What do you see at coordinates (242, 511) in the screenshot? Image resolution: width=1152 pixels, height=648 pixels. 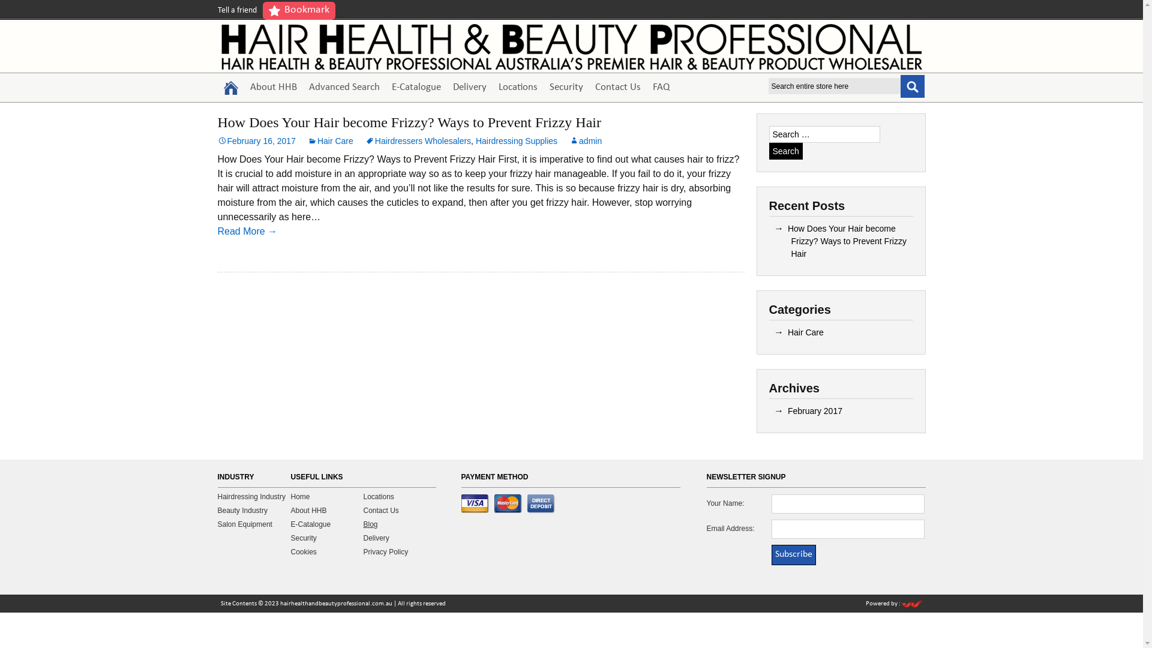 I see `Beauty Industry` at bounding box center [242, 511].